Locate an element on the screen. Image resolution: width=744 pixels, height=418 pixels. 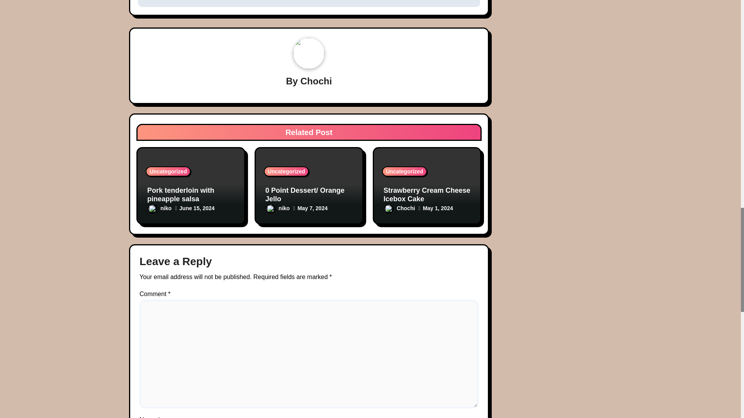
Pork tenderloin with pineapple salsa is located at coordinates (181, 194).